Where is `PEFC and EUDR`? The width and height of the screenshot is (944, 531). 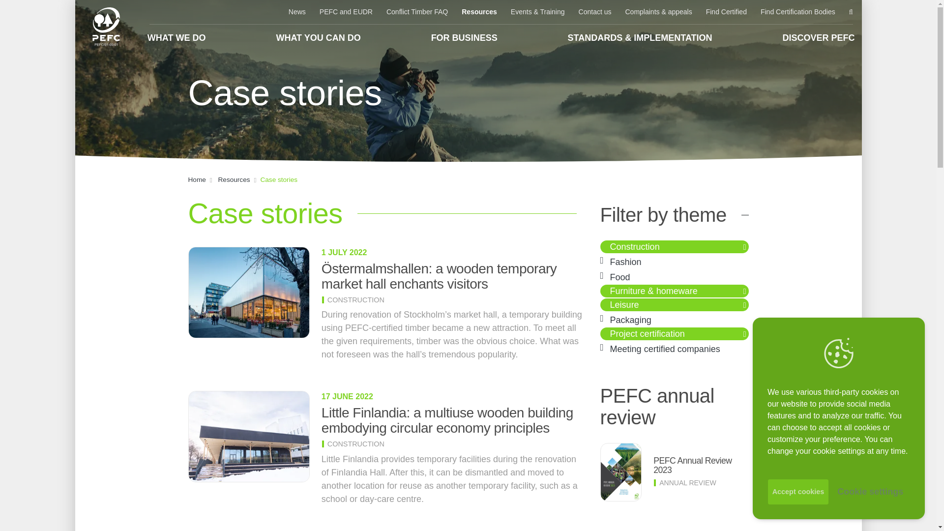
PEFC and EUDR is located at coordinates (346, 12).